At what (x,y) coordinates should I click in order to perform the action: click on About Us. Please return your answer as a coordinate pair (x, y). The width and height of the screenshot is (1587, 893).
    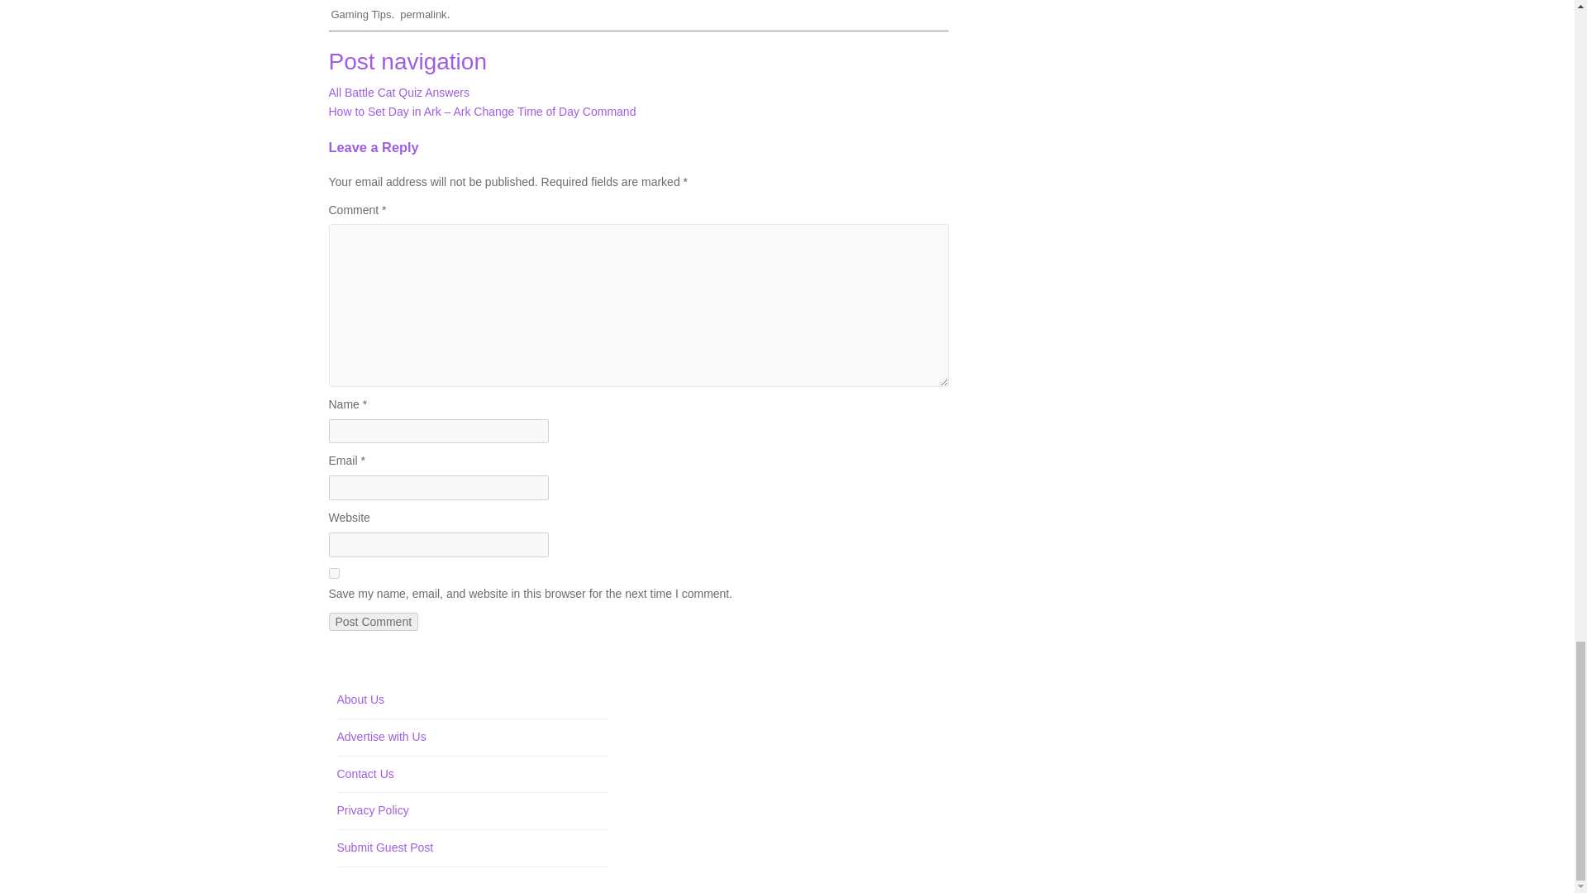
    Looking at the image, I should click on (360, 700).